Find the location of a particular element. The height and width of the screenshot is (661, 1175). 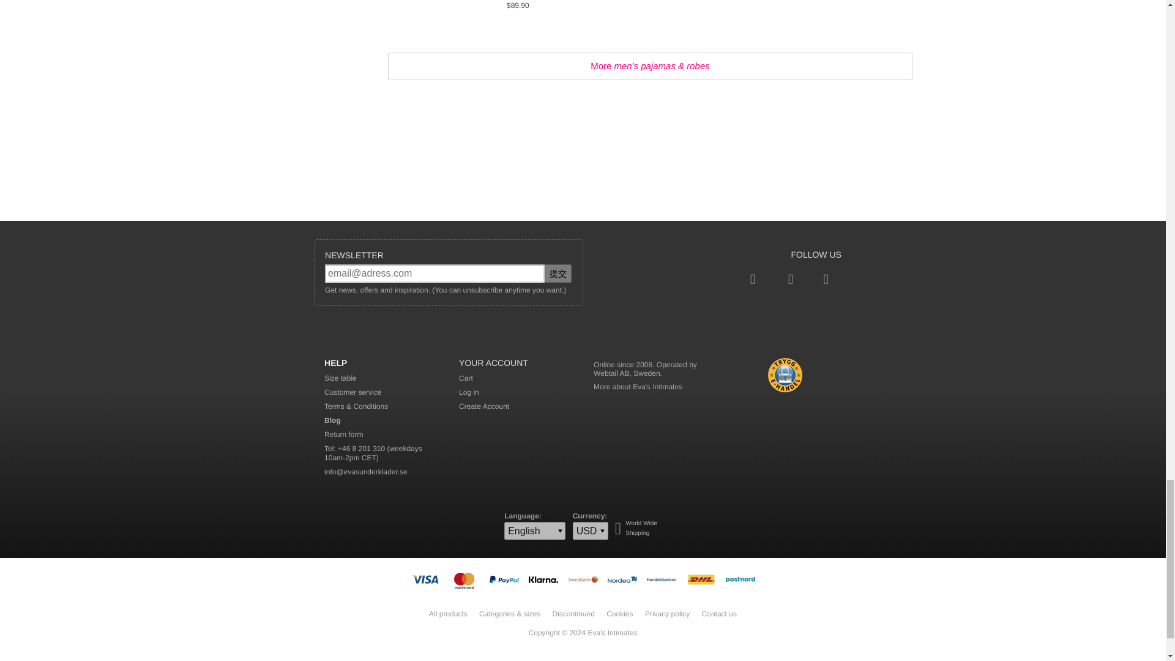

Men's bathrobe, long sleeves, pockets, sash, shawl collar is located at coordinates (576, 18).